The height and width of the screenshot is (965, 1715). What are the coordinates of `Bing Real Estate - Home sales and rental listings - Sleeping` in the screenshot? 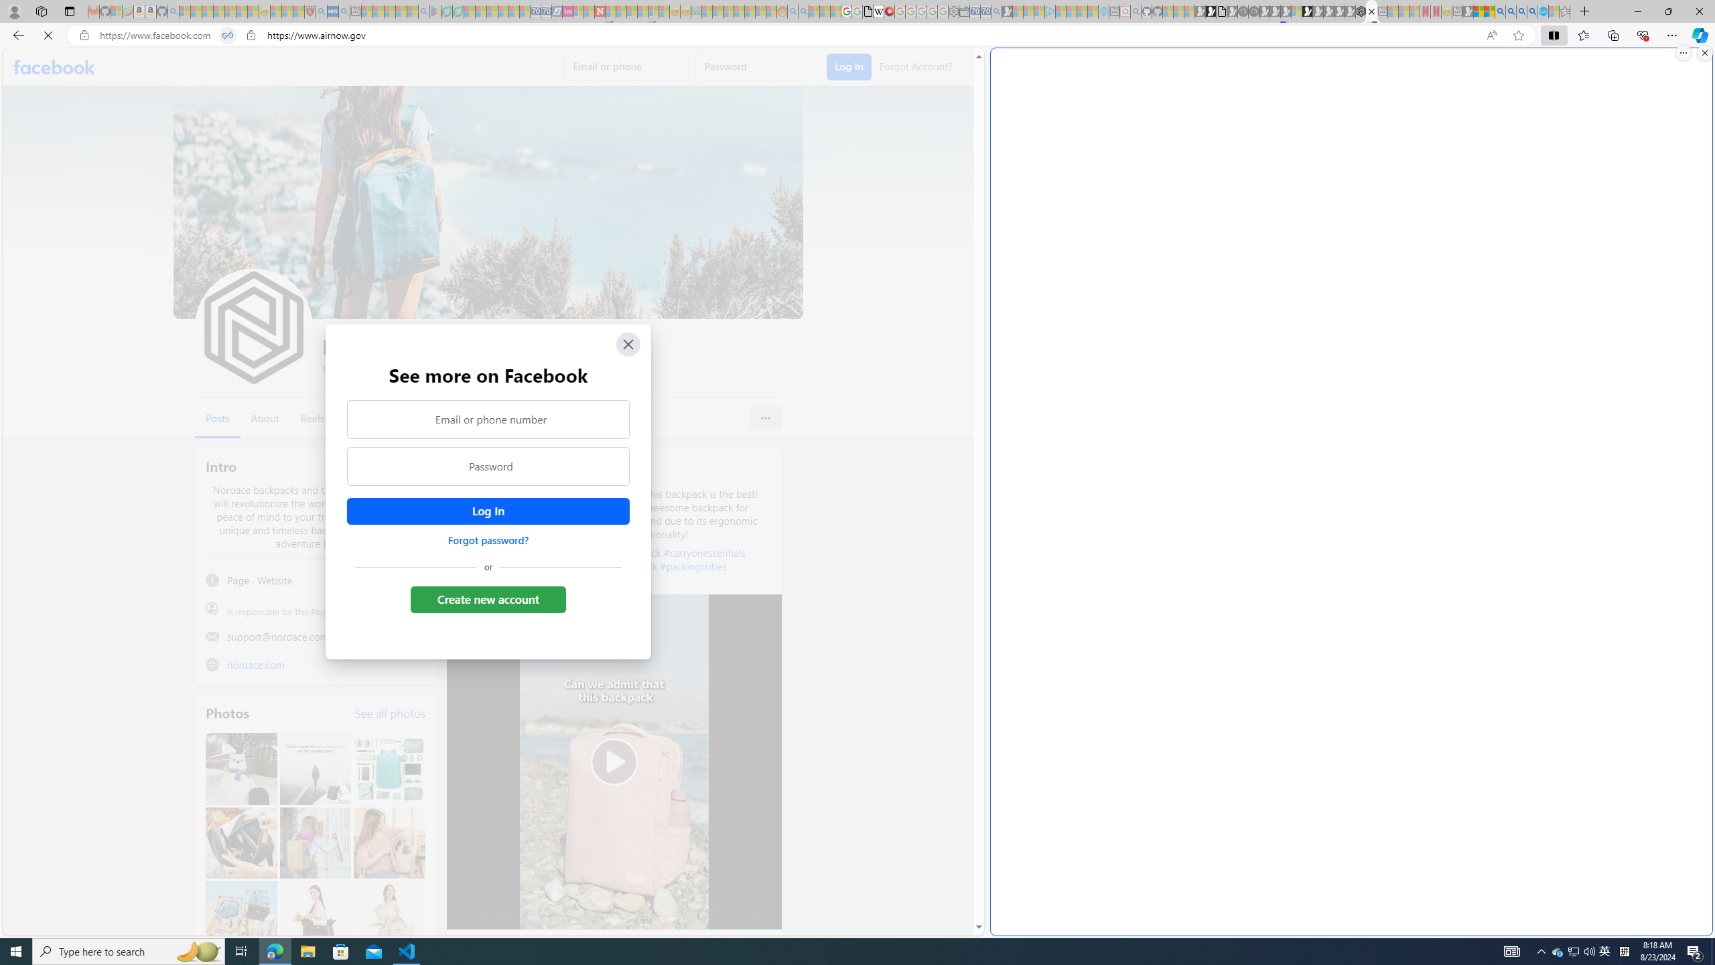 It's located at (997, 11).